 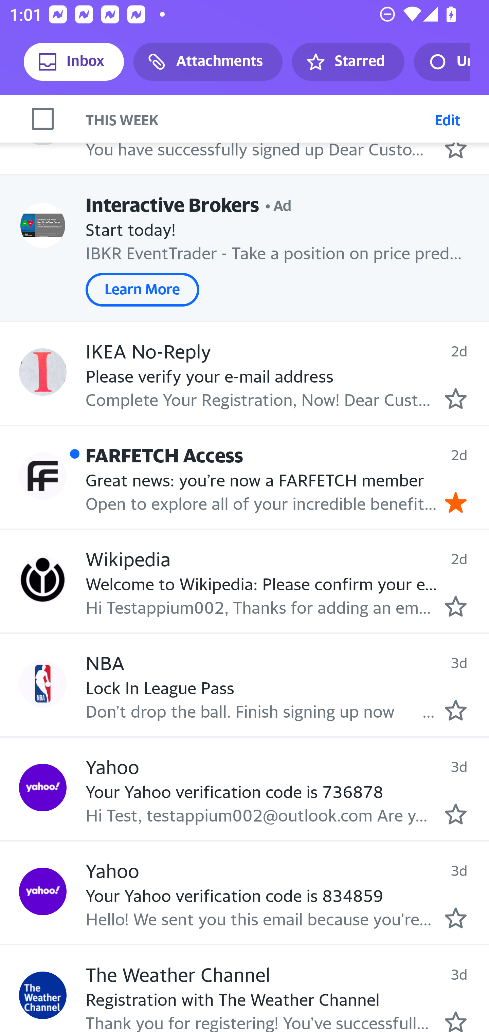 I want to click on Starred, so click(x=348, y=62).